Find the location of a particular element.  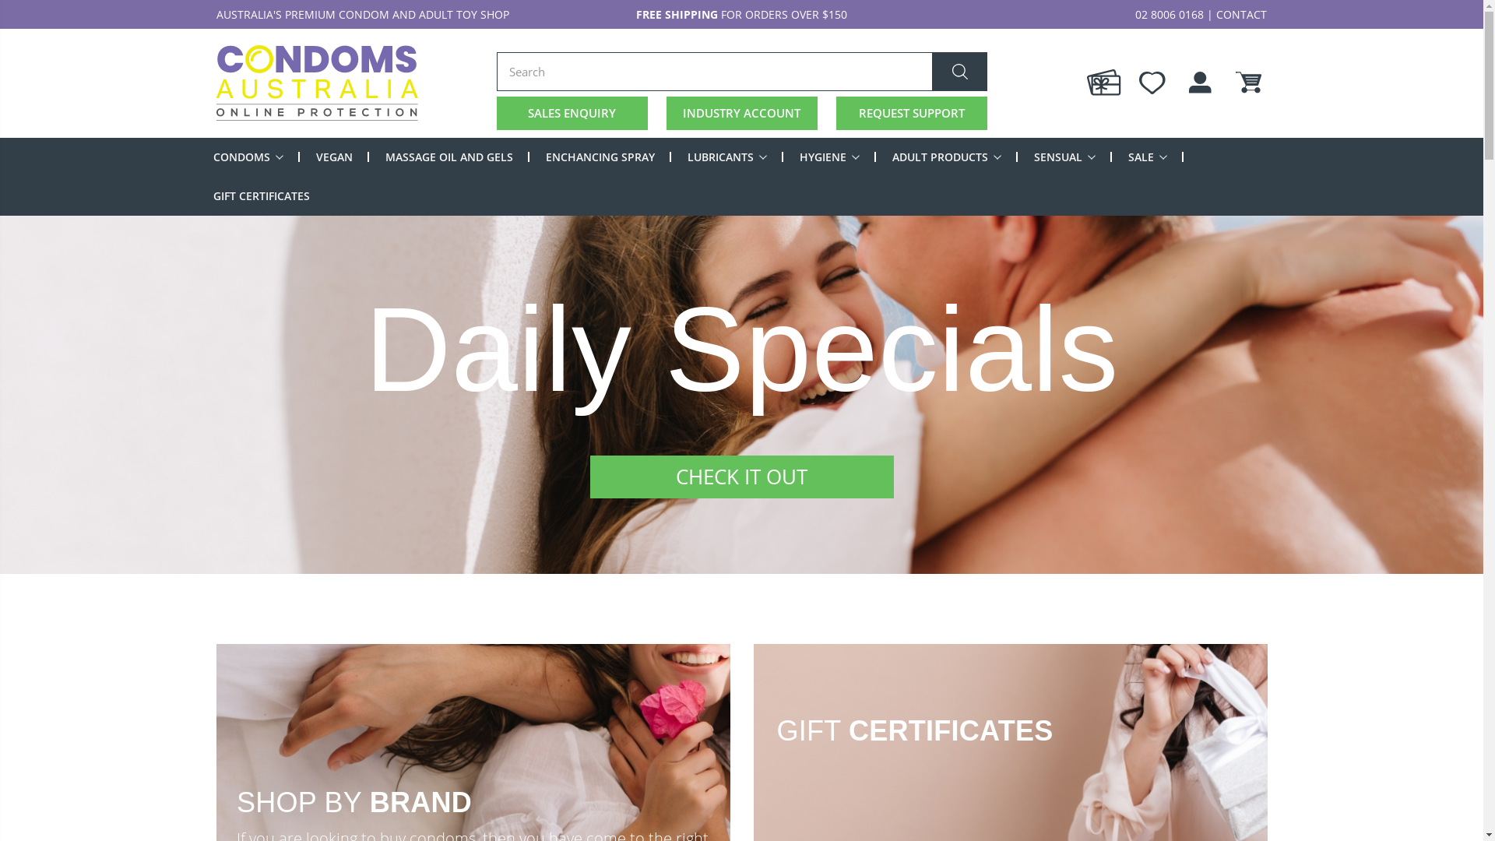

ENCHANCING SPRAY is located at coordinates (600, 157).